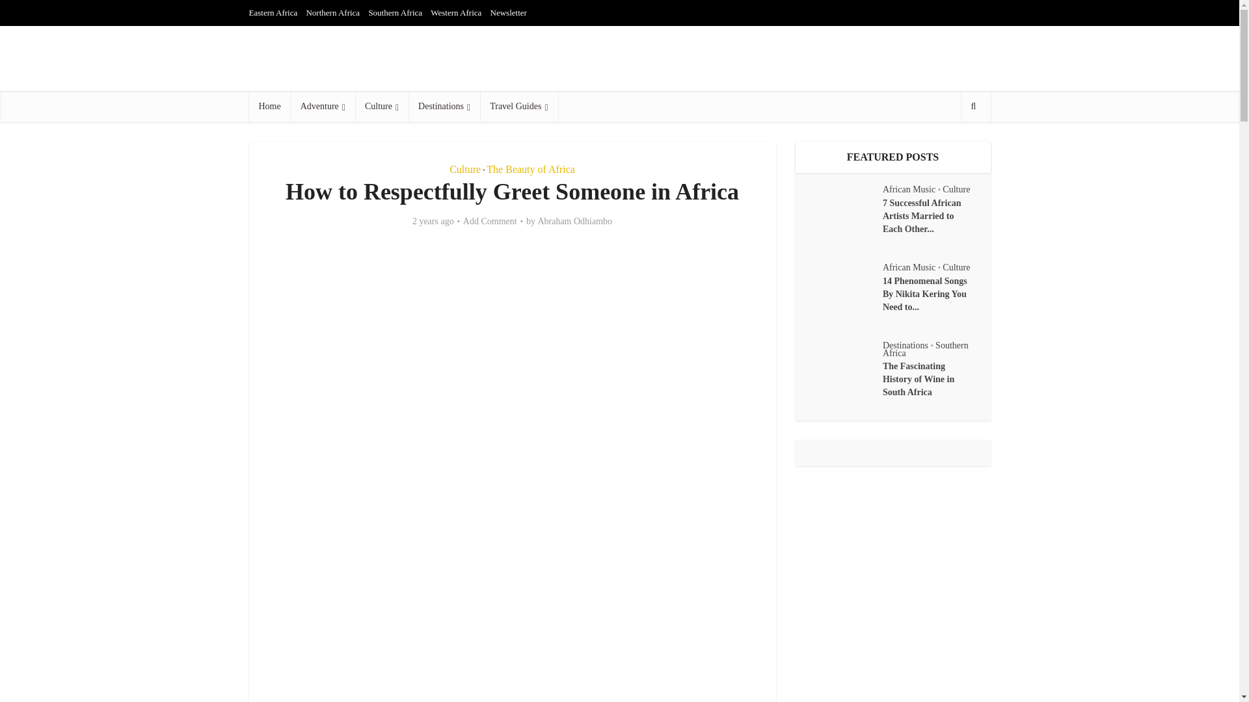  I want to click on Western Africa, so click(455, 12).